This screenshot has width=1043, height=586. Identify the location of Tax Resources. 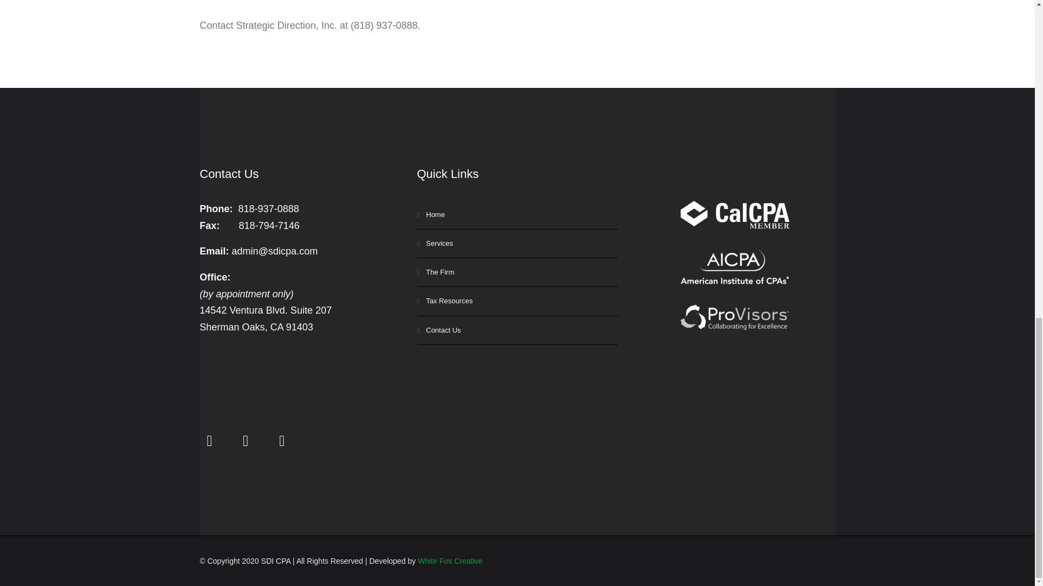
(518, 302).